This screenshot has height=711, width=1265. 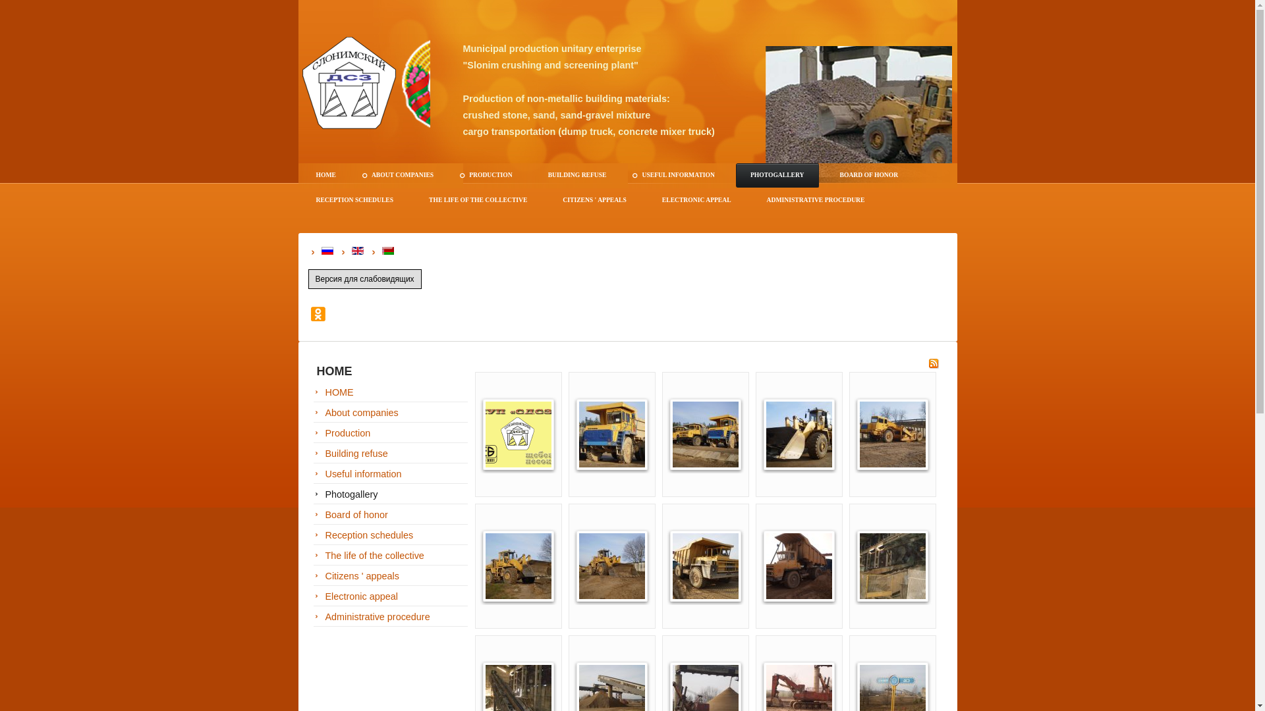 I want to click on ABOUT COMPANIES, so click(x=403, y=176).